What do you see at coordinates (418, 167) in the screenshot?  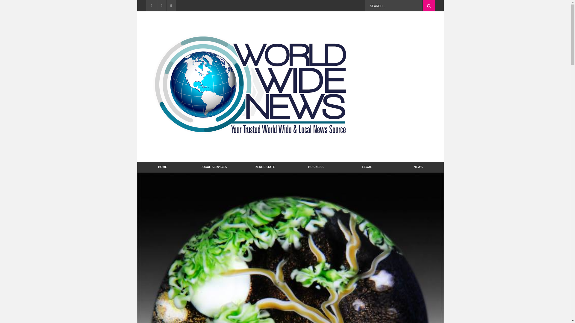 I see `NEWS` at bounding box center [418, 167].